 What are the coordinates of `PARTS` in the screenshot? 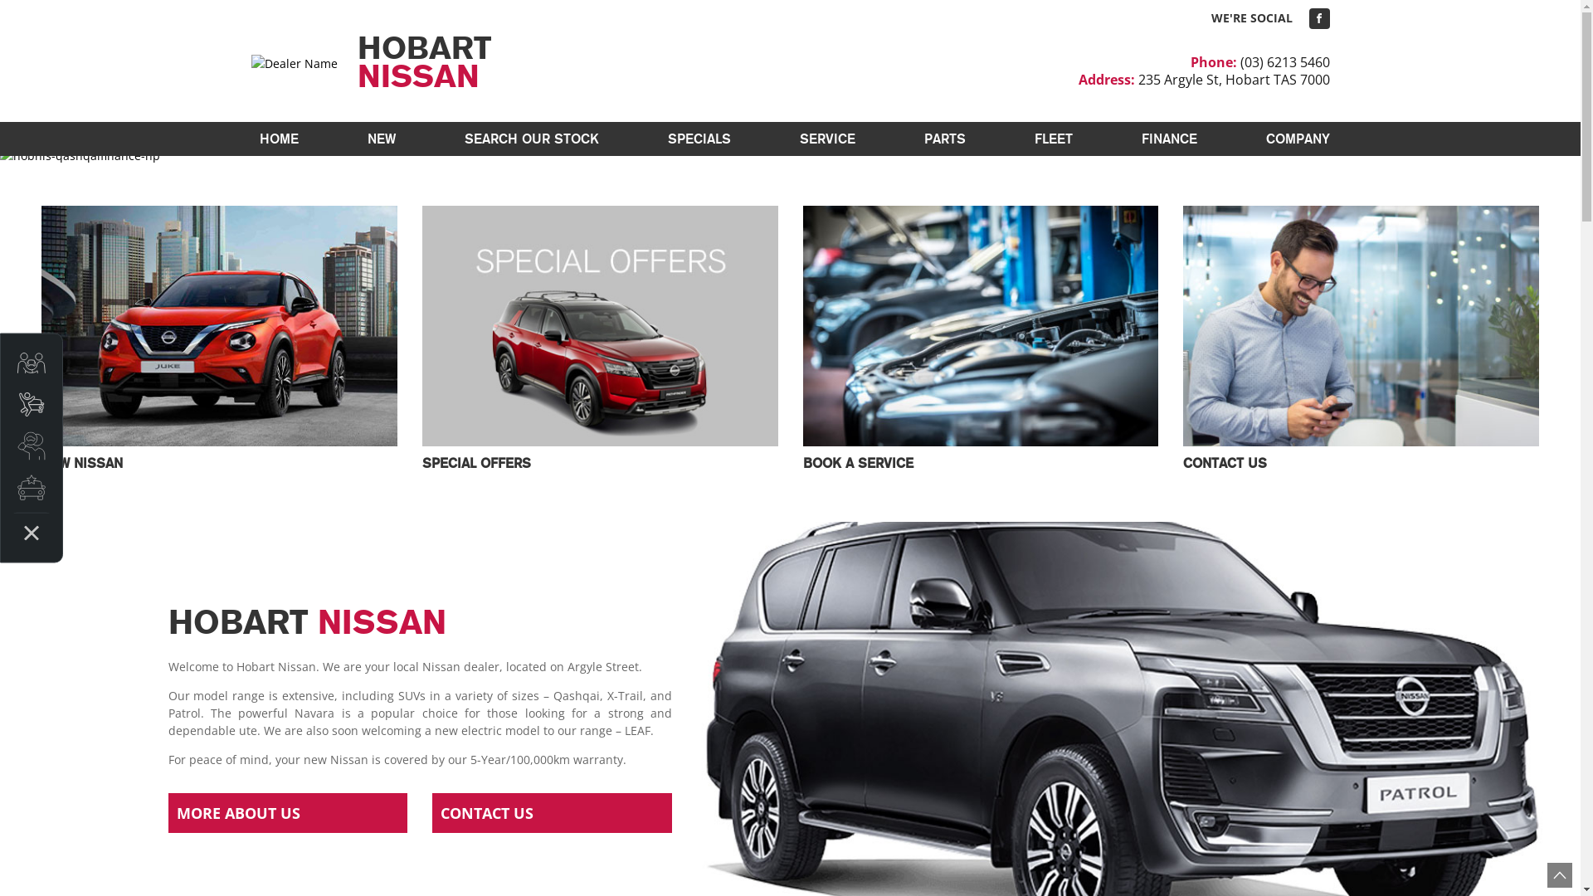 It's located at (945, 139).